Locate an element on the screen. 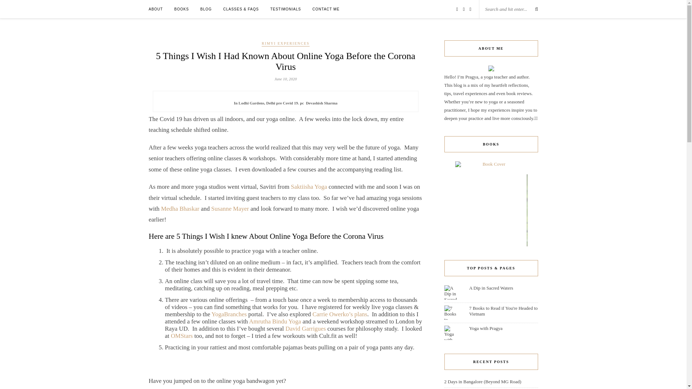 The height and width of the screenshot is (389, 692). A Dip in Sacred Waters is located at coordinates (491, 287).